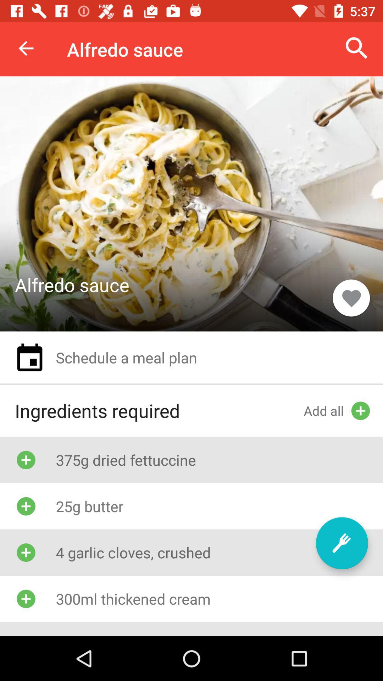 The image size is (383, 681). What do you see at coordinates (26, 599) in the screenshot?
I see `go to symbol which is left to the text 300ml thickened cream` at bounding box center [26, 599].